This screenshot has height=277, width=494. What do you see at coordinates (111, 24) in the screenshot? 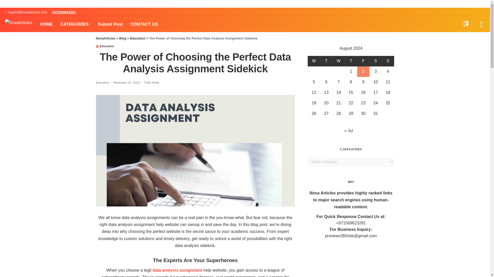
I see `Submit Post` at bounding box center [111, 24].